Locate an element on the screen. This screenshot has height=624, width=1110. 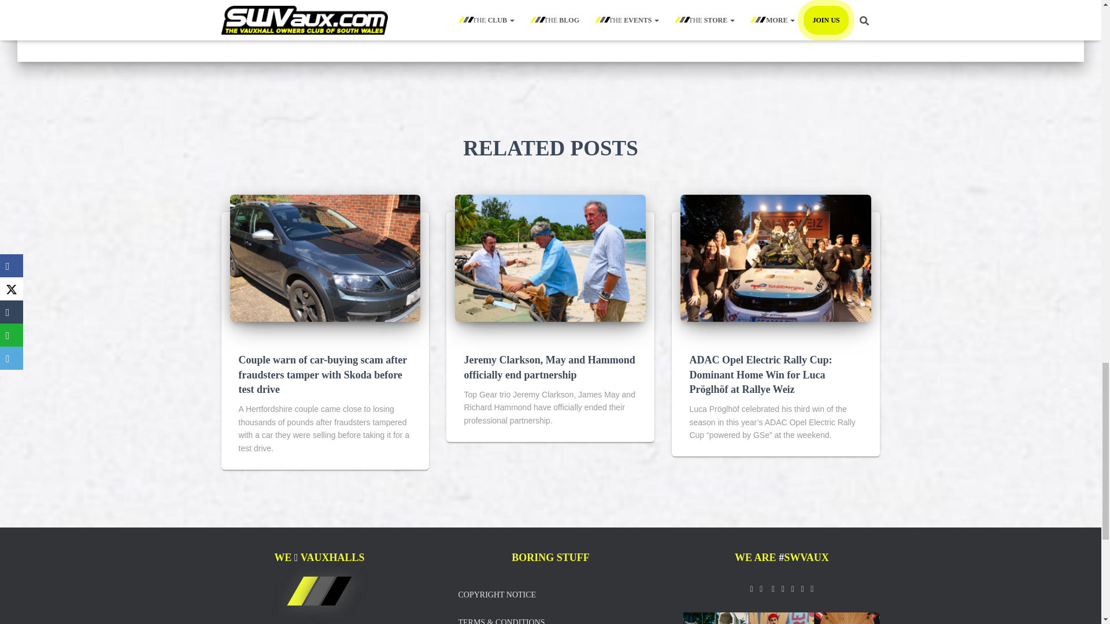
Jeremy Clarkson, May and Hammond officially end partnership is located at coordinates (549, 367).